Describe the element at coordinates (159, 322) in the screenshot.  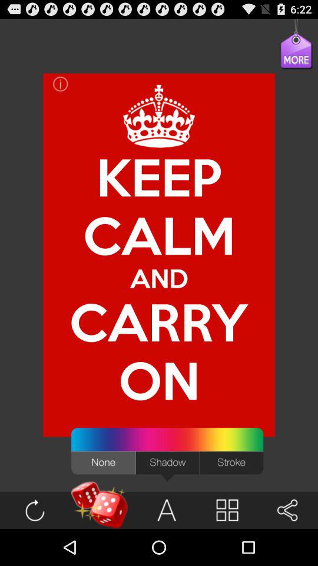
I see `turn off the item below calm icon` at that location.